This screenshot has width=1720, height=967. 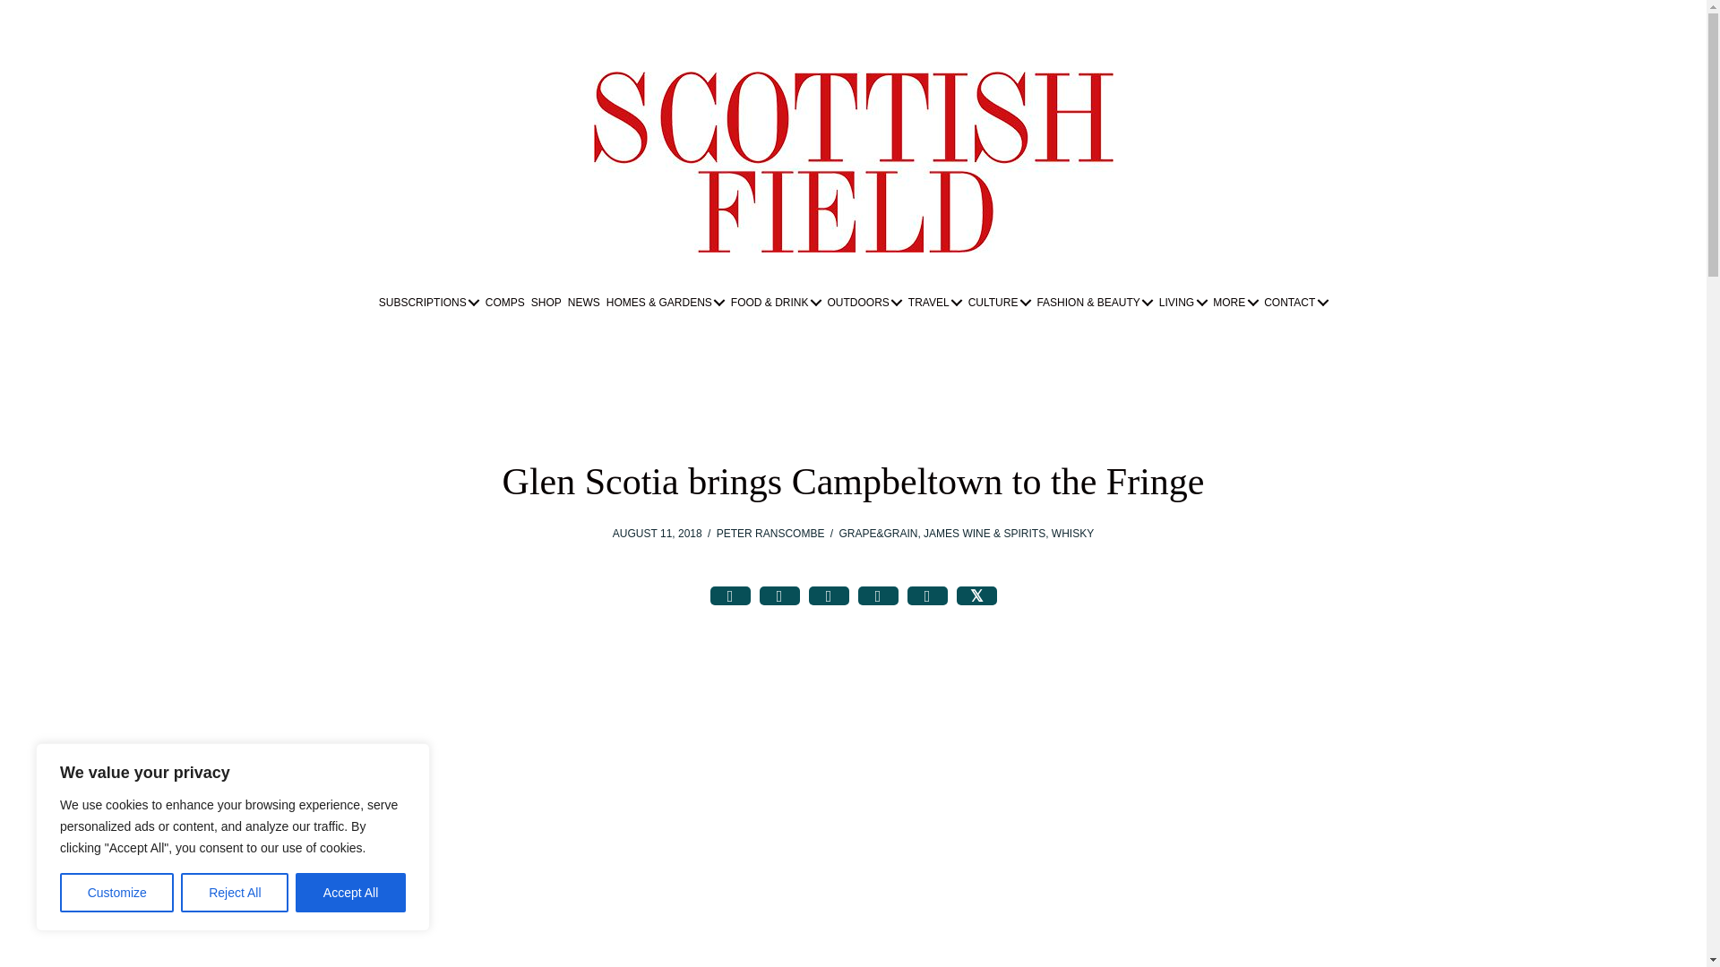 What do you see at coordinates (505, 303) in the screenshot?
I see `COMPS` at bounding box center [505, 303].